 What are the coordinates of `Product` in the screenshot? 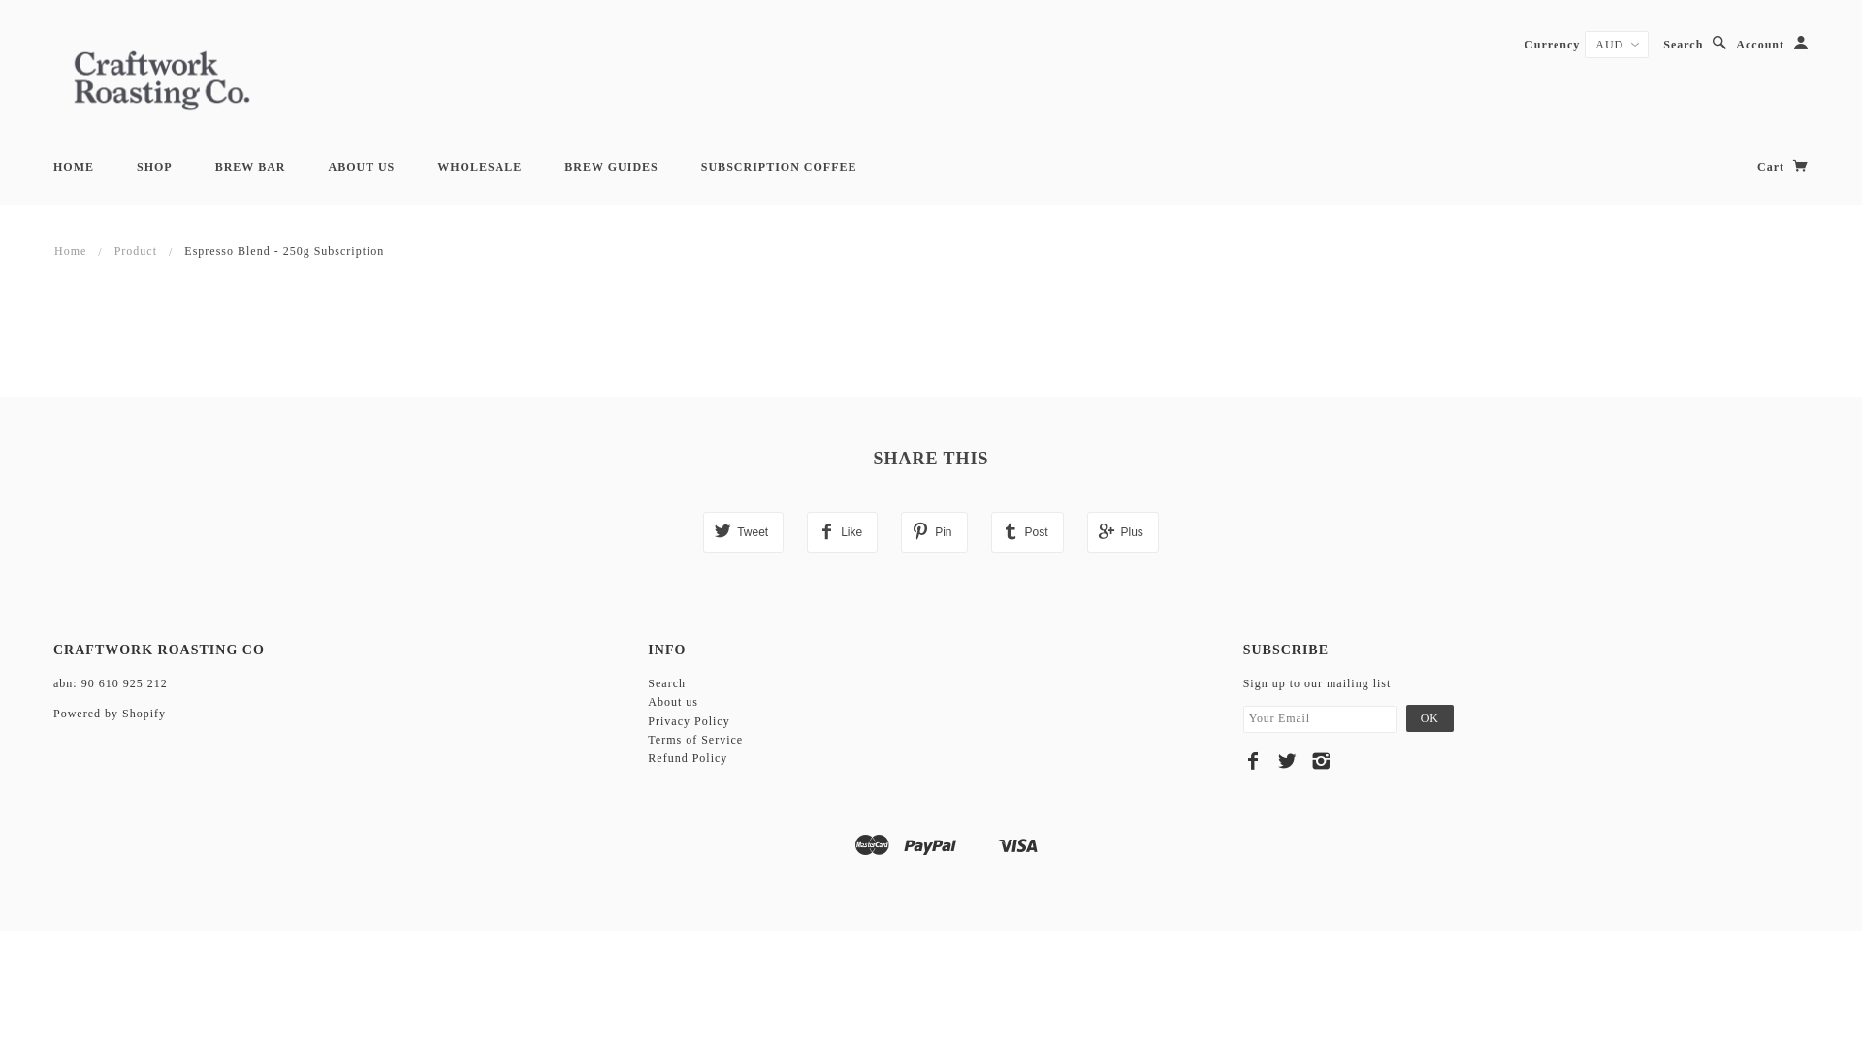 It's located at (136, 251).